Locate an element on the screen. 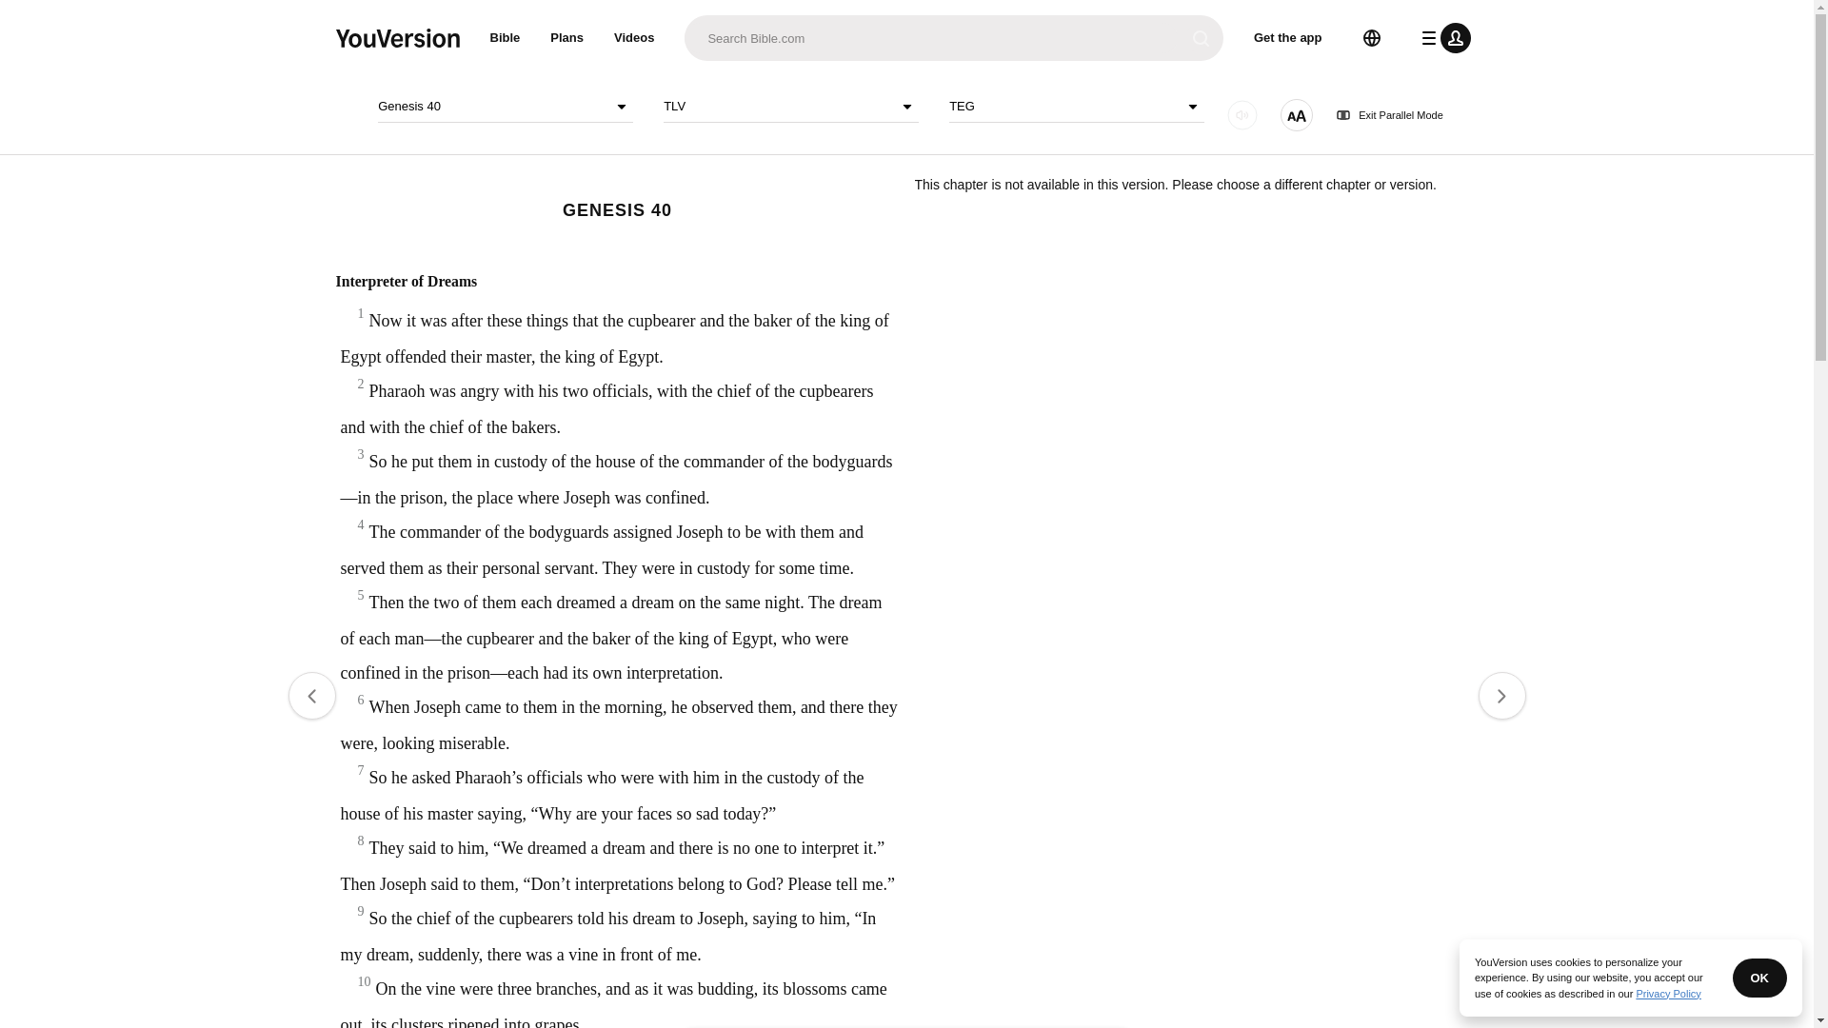  Privacy Policy is located at coordinates (1668, 993).